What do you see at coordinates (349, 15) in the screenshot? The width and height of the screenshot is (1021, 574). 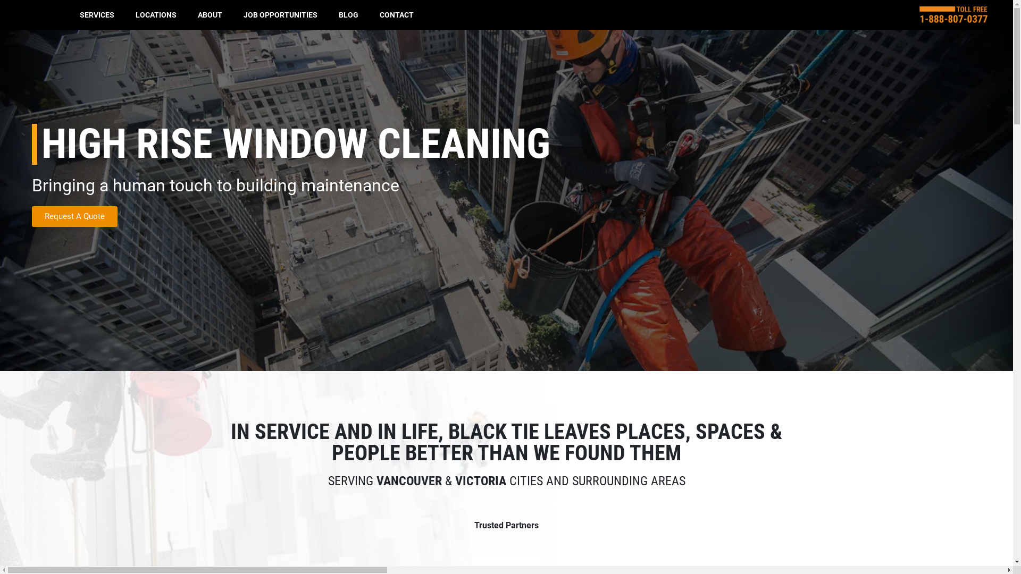 I see `BLOG` at bounding box center [349, 15].